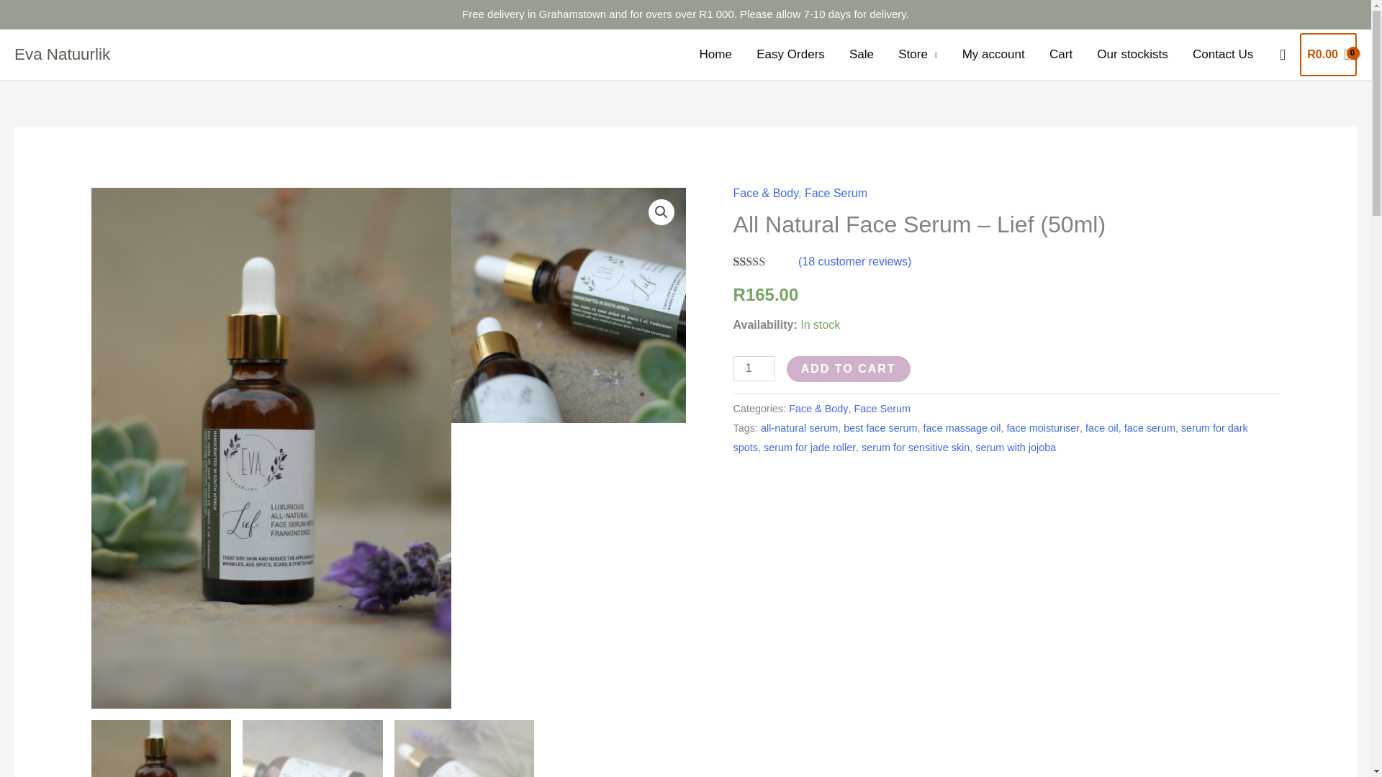 The image size is (1382, 777). Describe the element at coordinates (790, 55) in the screenshot. I see `Easy Orders` at that location.